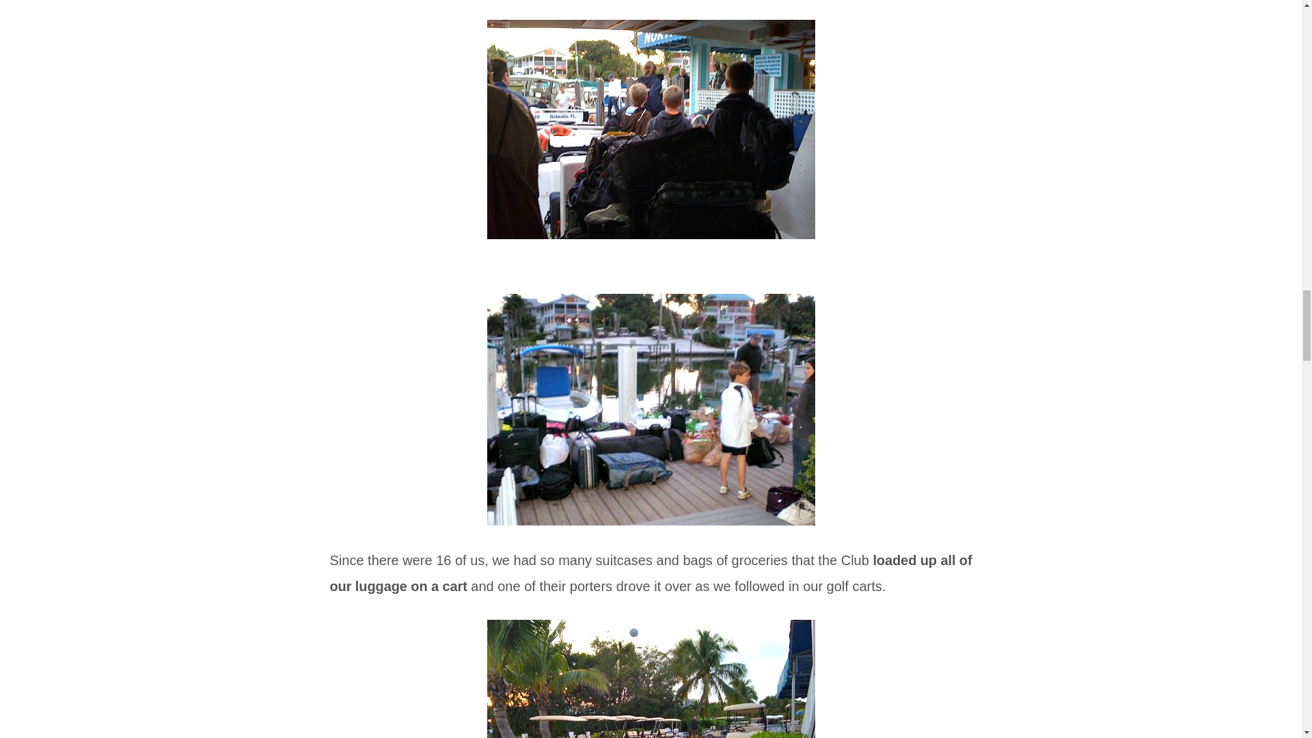  I want to click on north captiva island club resort, so click(651, 409).